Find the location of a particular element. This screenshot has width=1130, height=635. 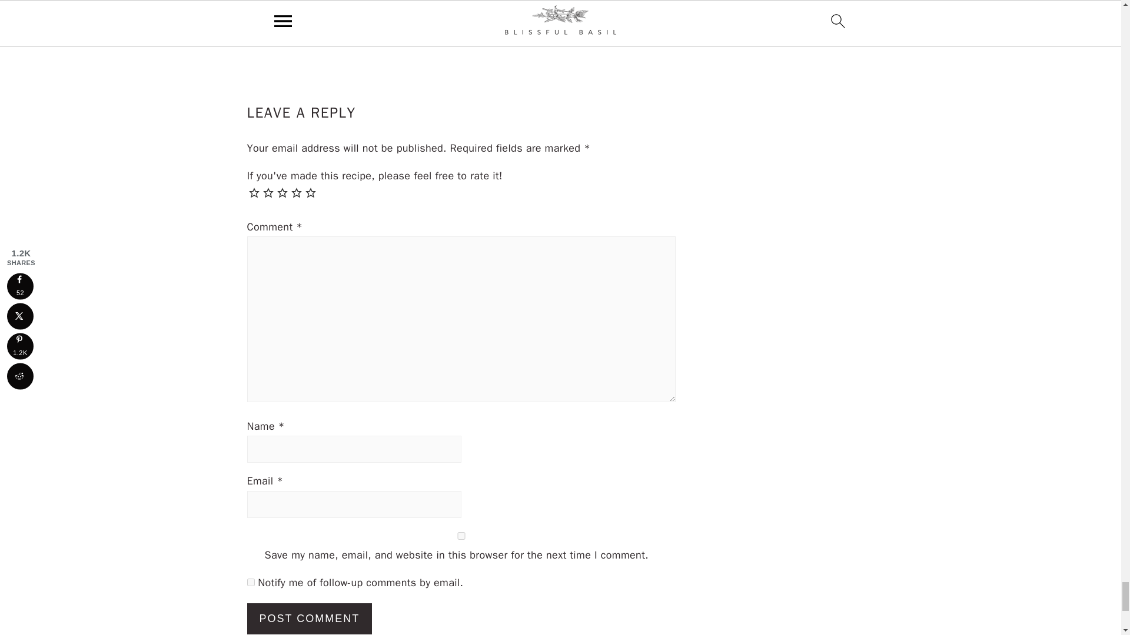

yes is located at coordinates (461, 536).